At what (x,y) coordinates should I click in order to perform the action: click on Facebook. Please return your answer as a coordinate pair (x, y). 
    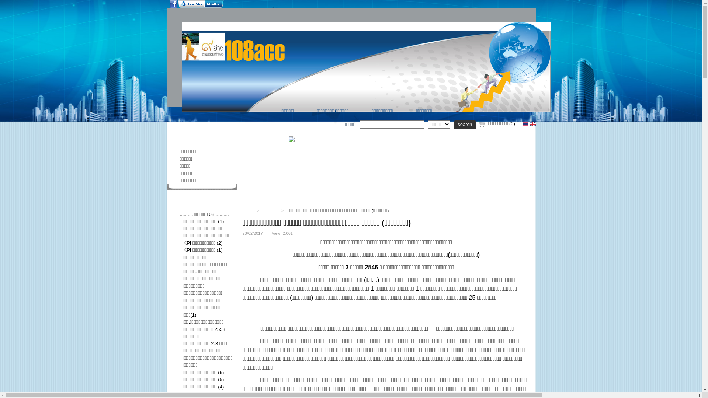
    Looking at the image, I should click on (173, 4).